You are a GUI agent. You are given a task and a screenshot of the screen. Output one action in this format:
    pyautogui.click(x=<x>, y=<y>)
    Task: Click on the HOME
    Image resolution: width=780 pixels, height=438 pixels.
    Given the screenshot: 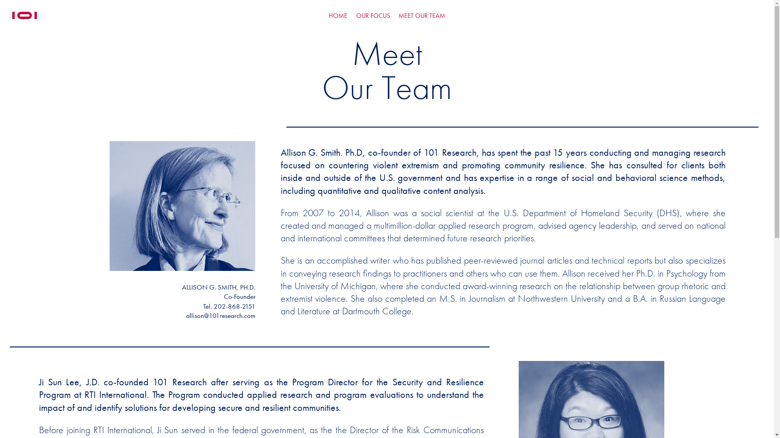 What is the action you would take?
    pyautogui.click(x=338, y=16)
    